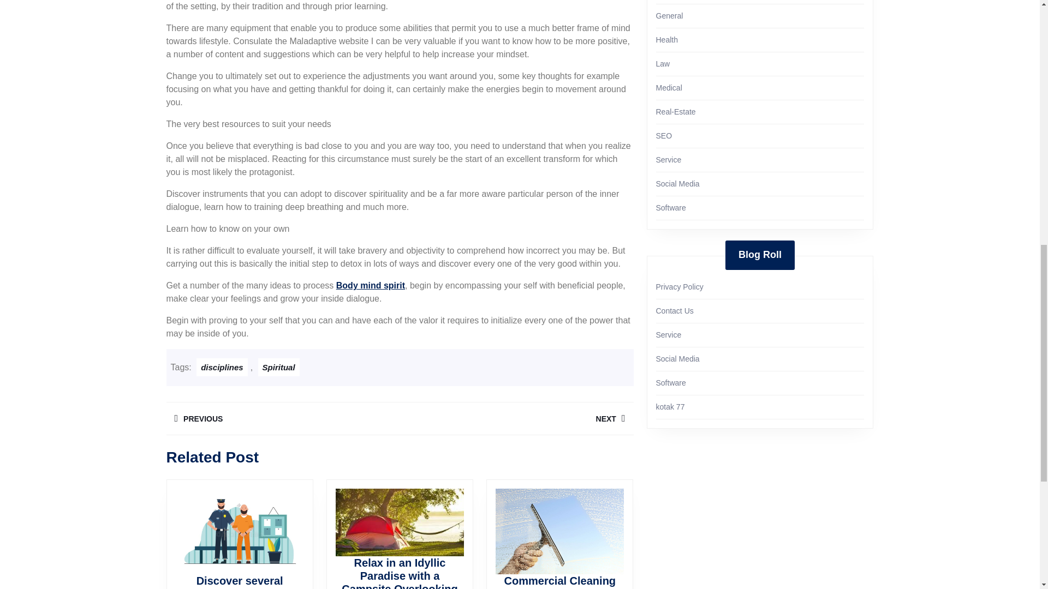 The height and width of the screenshot is (589, 1048). I want to click on General, so click(669, 15).